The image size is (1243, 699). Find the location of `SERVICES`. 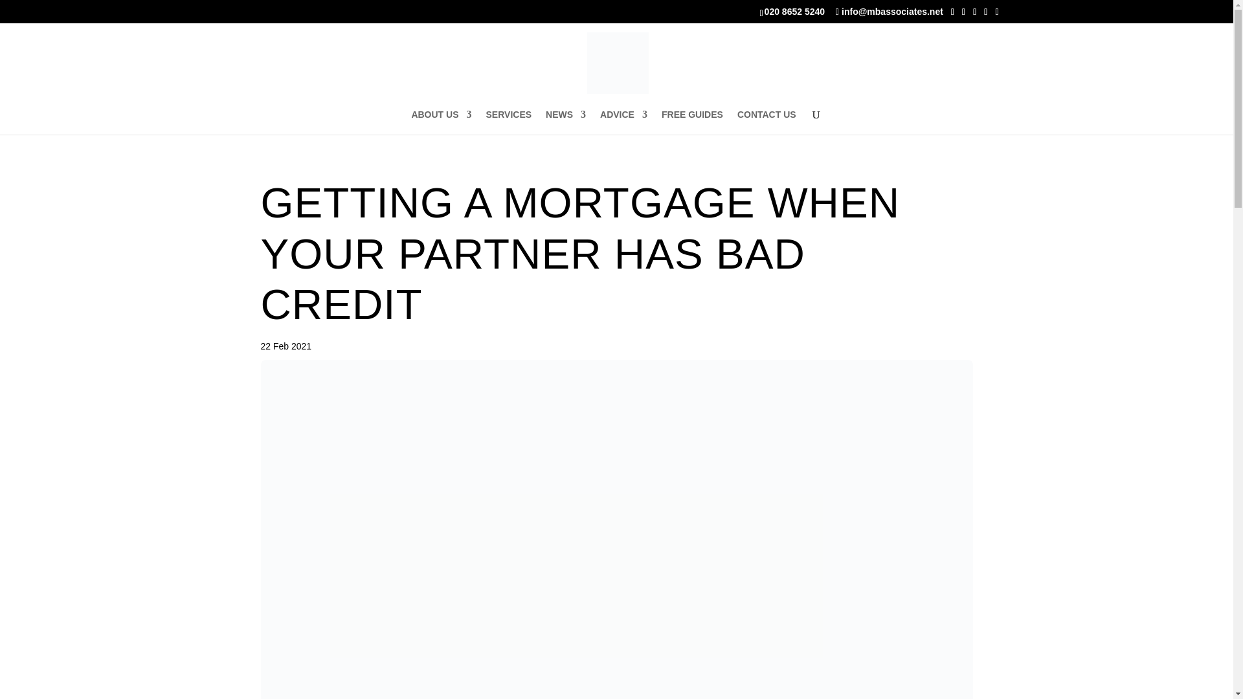

SERVICES is located at coordinates (509, 122).